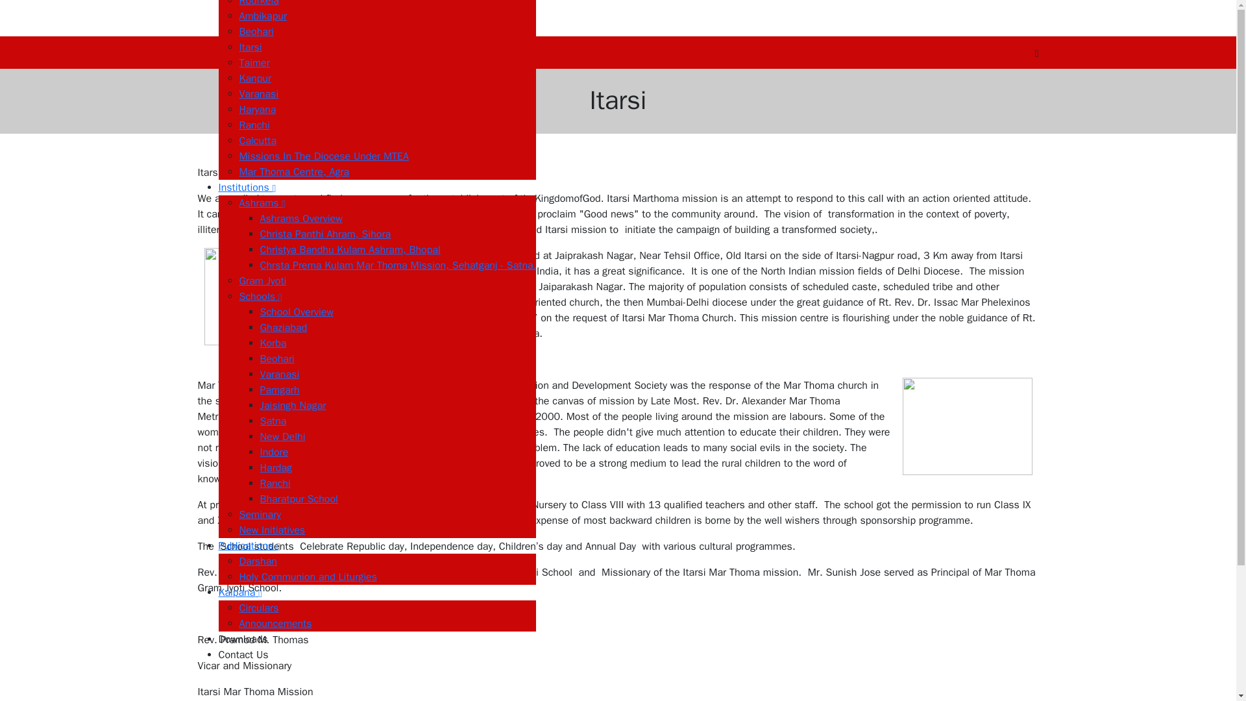  What do you see at coordinates (376, 654) in the screenshot?
I see `Contact Us` at bounding box center [376, 654].